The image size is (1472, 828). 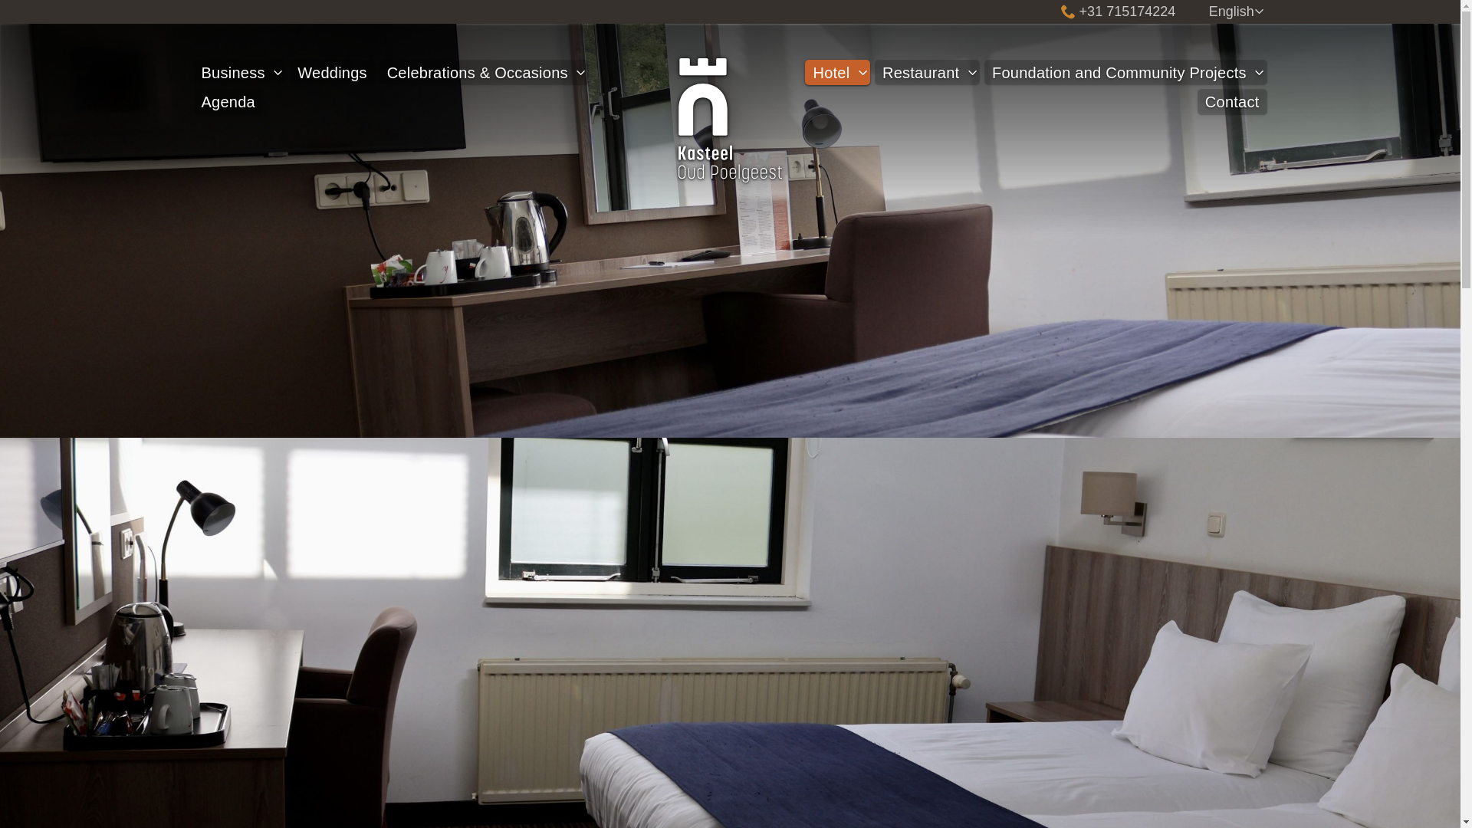 What do you see at coordinates (232, 72) in the screenshot?
I see `Business` at bounding box center [232, 72].